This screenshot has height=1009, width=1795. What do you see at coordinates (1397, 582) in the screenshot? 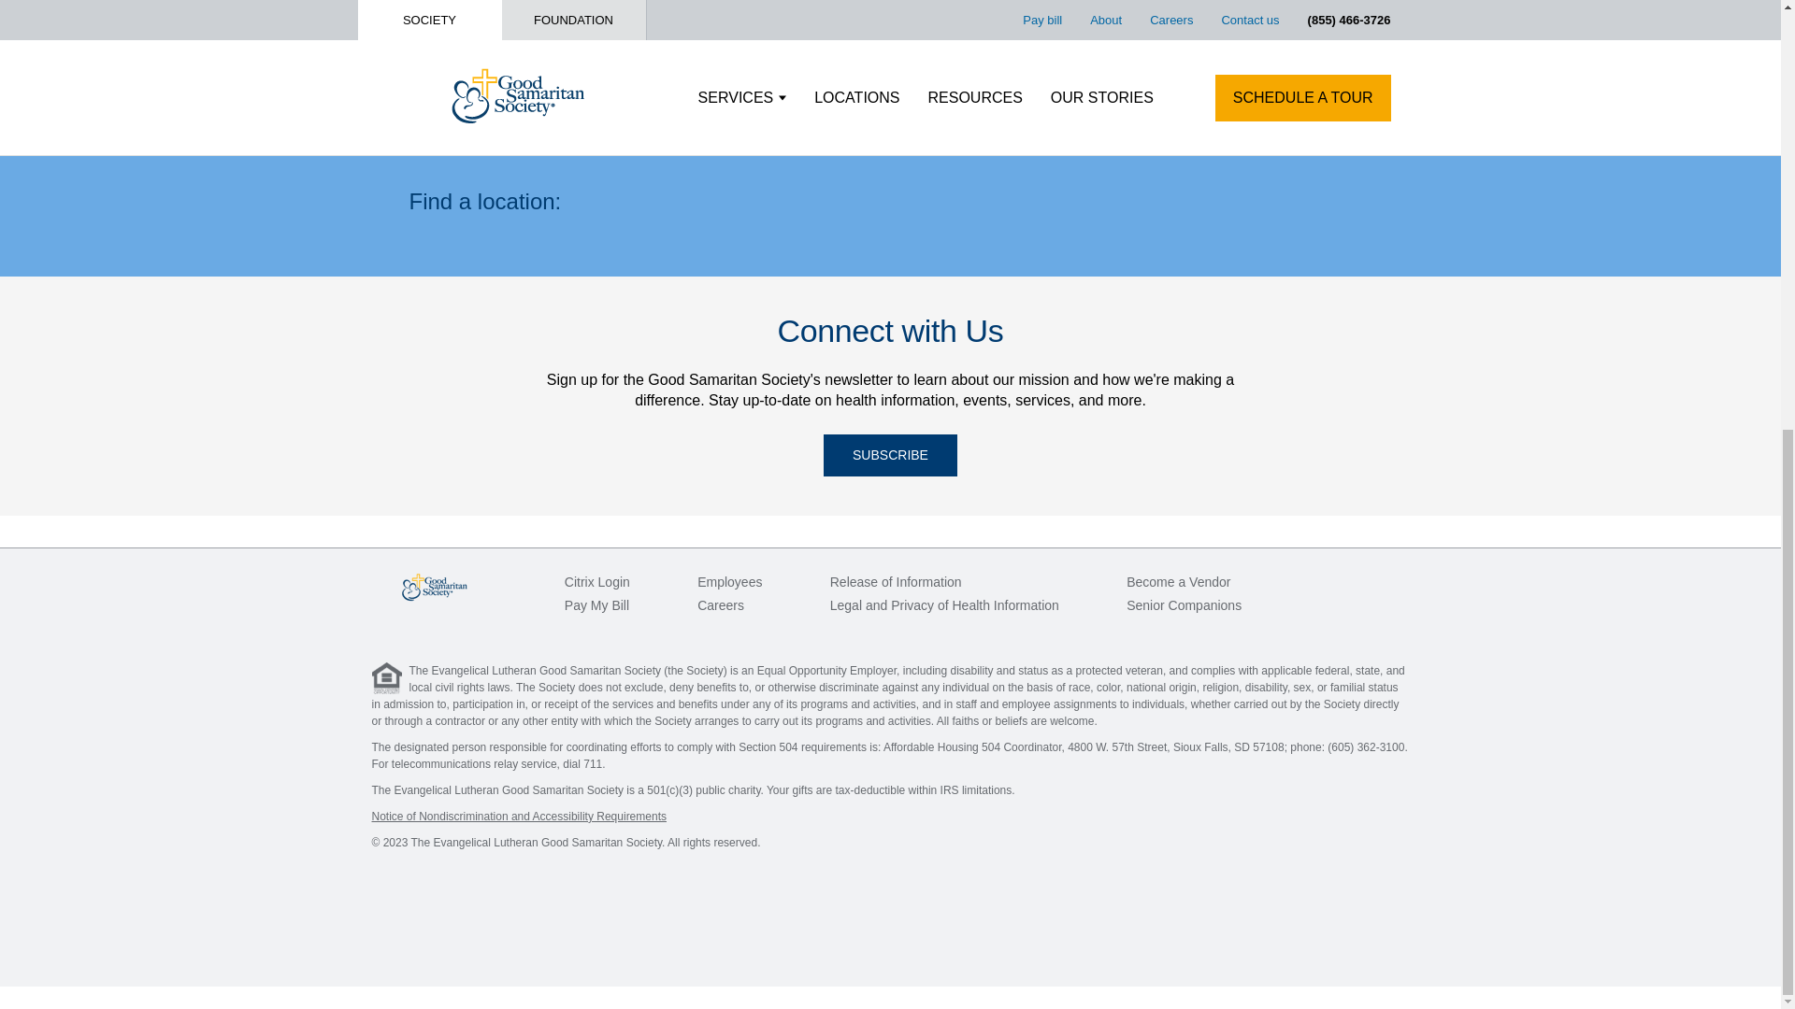
I see `youtube link` at bounding box center [1397, 582].